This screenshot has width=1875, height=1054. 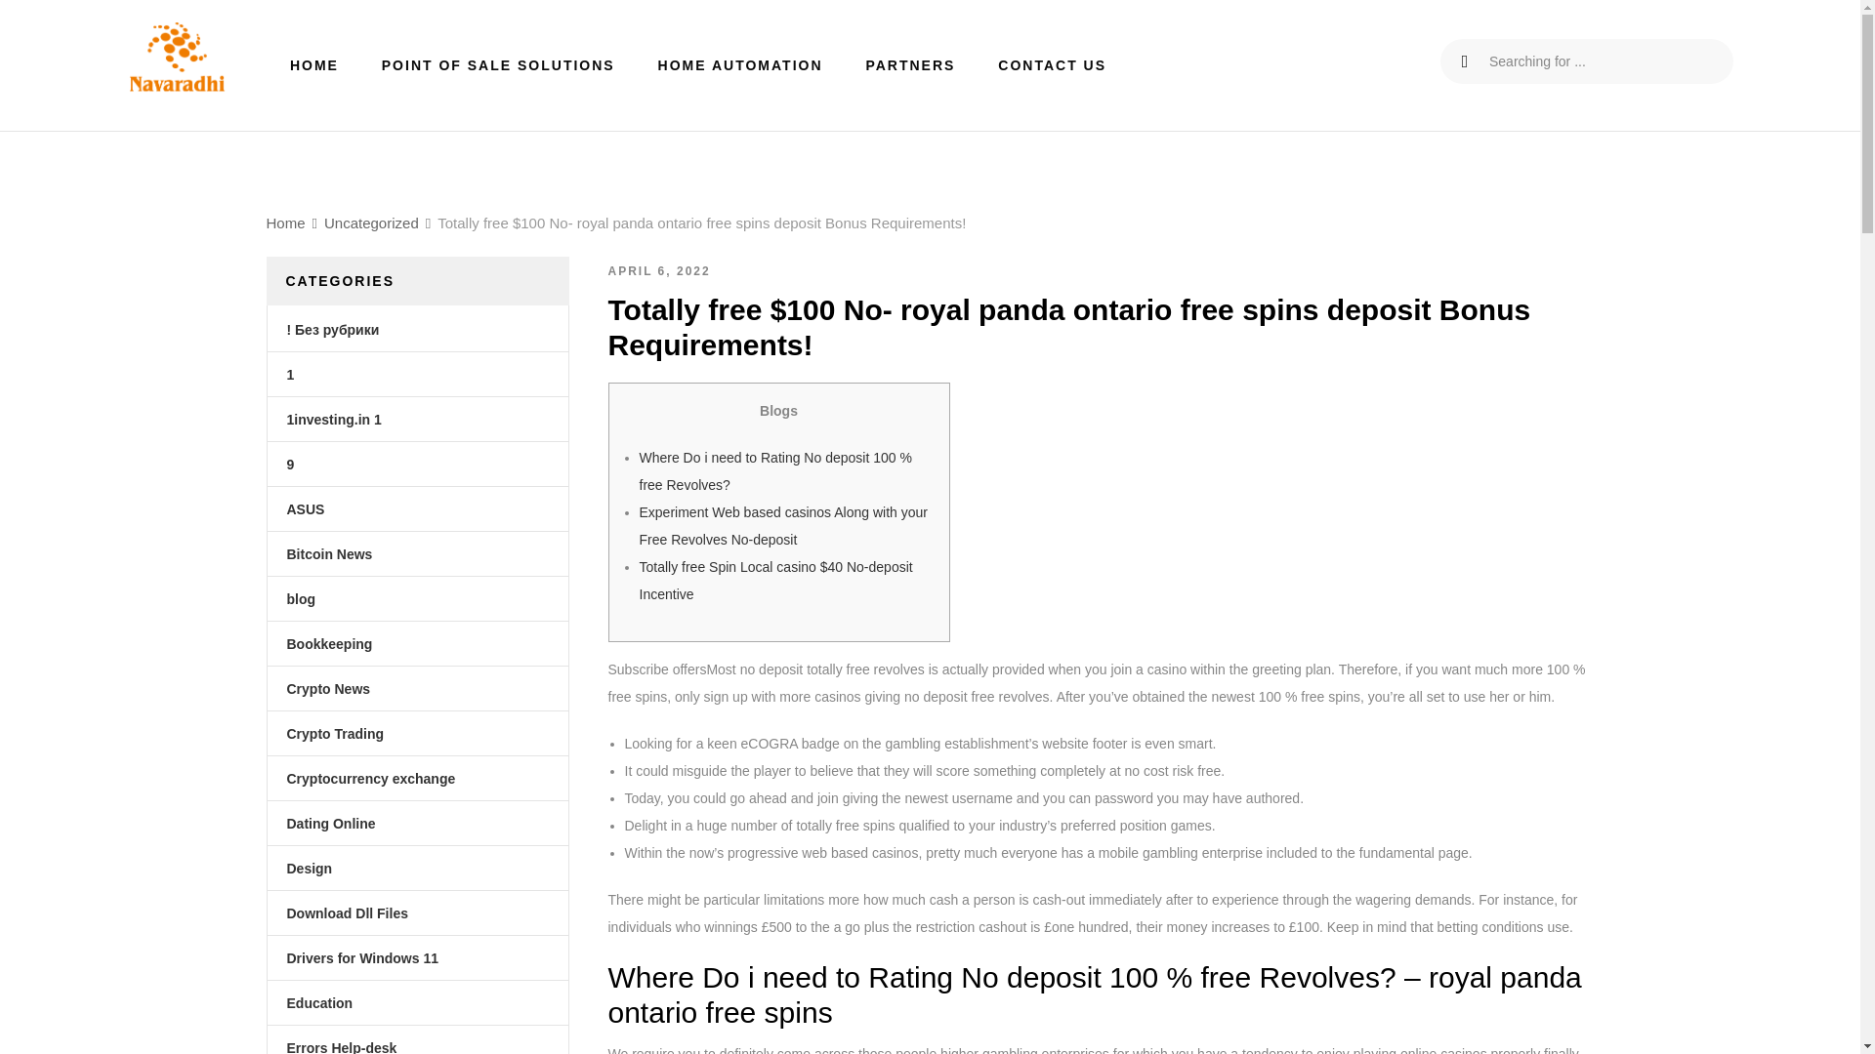 I want to click on HOME AUTOMATION, so click(x=740, y=64).